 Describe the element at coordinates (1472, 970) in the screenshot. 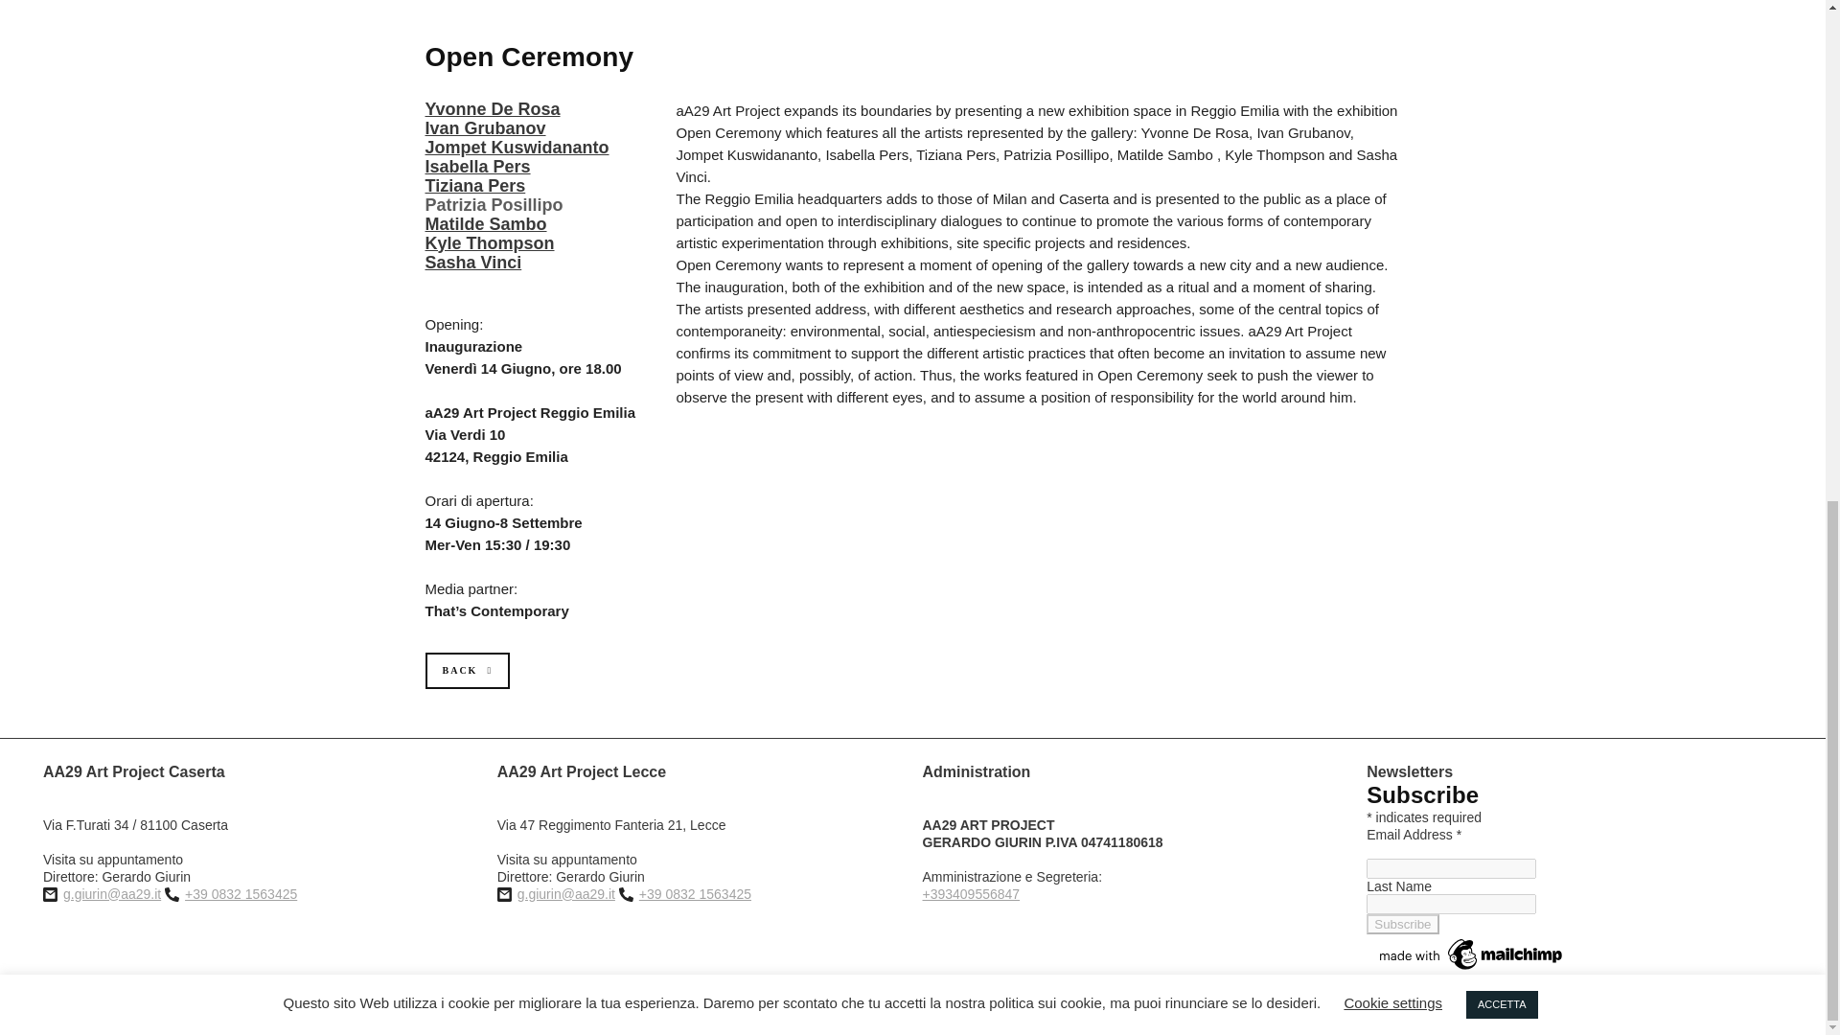

I see `Mailchimp - email marketing made easy and fun` at that location.